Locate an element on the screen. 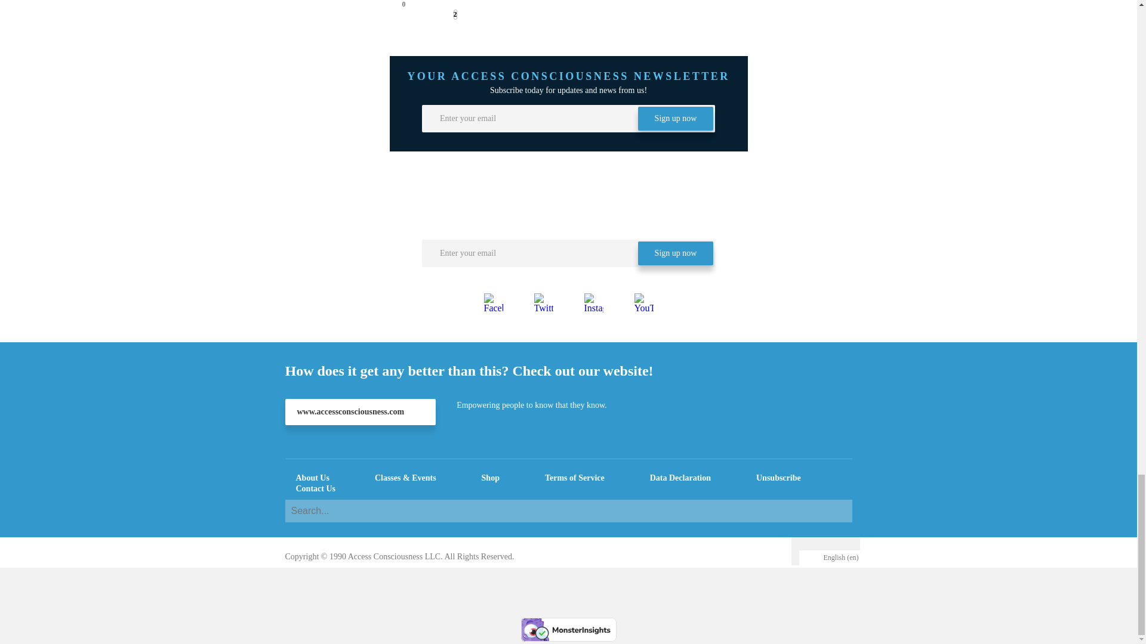 The height and width of the screenshot is (644, 1146). Sign up now is located at coordinates (676, 119).